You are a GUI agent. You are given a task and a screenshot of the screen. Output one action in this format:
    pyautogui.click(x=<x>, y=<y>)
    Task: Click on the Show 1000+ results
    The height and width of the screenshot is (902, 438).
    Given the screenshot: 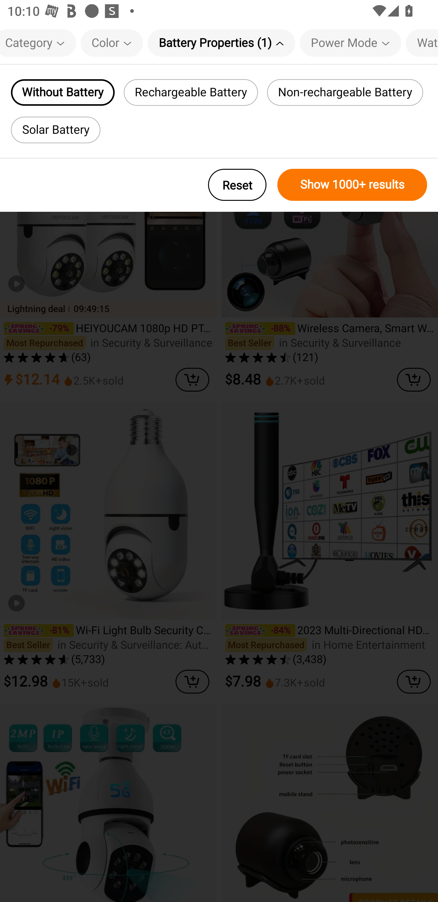 What is the action you would take?
    pyautogui.click(x=352, y=185)
    